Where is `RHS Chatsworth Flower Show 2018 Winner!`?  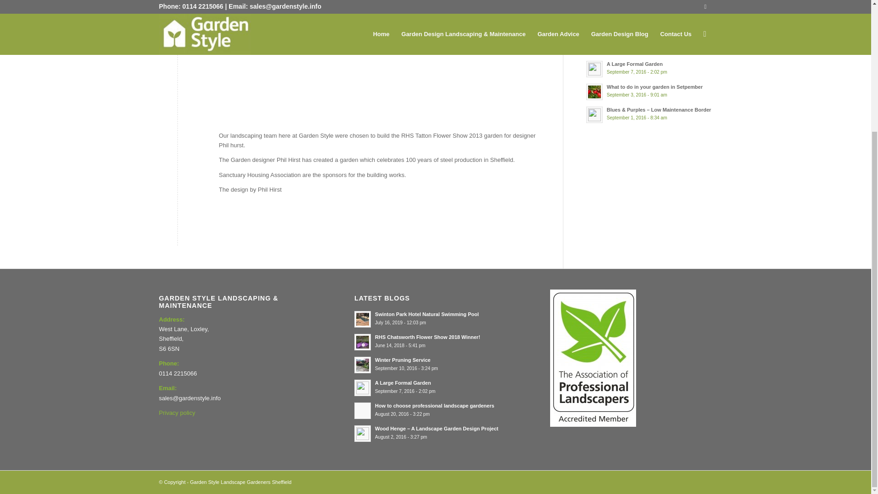 RHS Chatsworth Flower Show 2018 Winner! is located at coordinates (659, 18).